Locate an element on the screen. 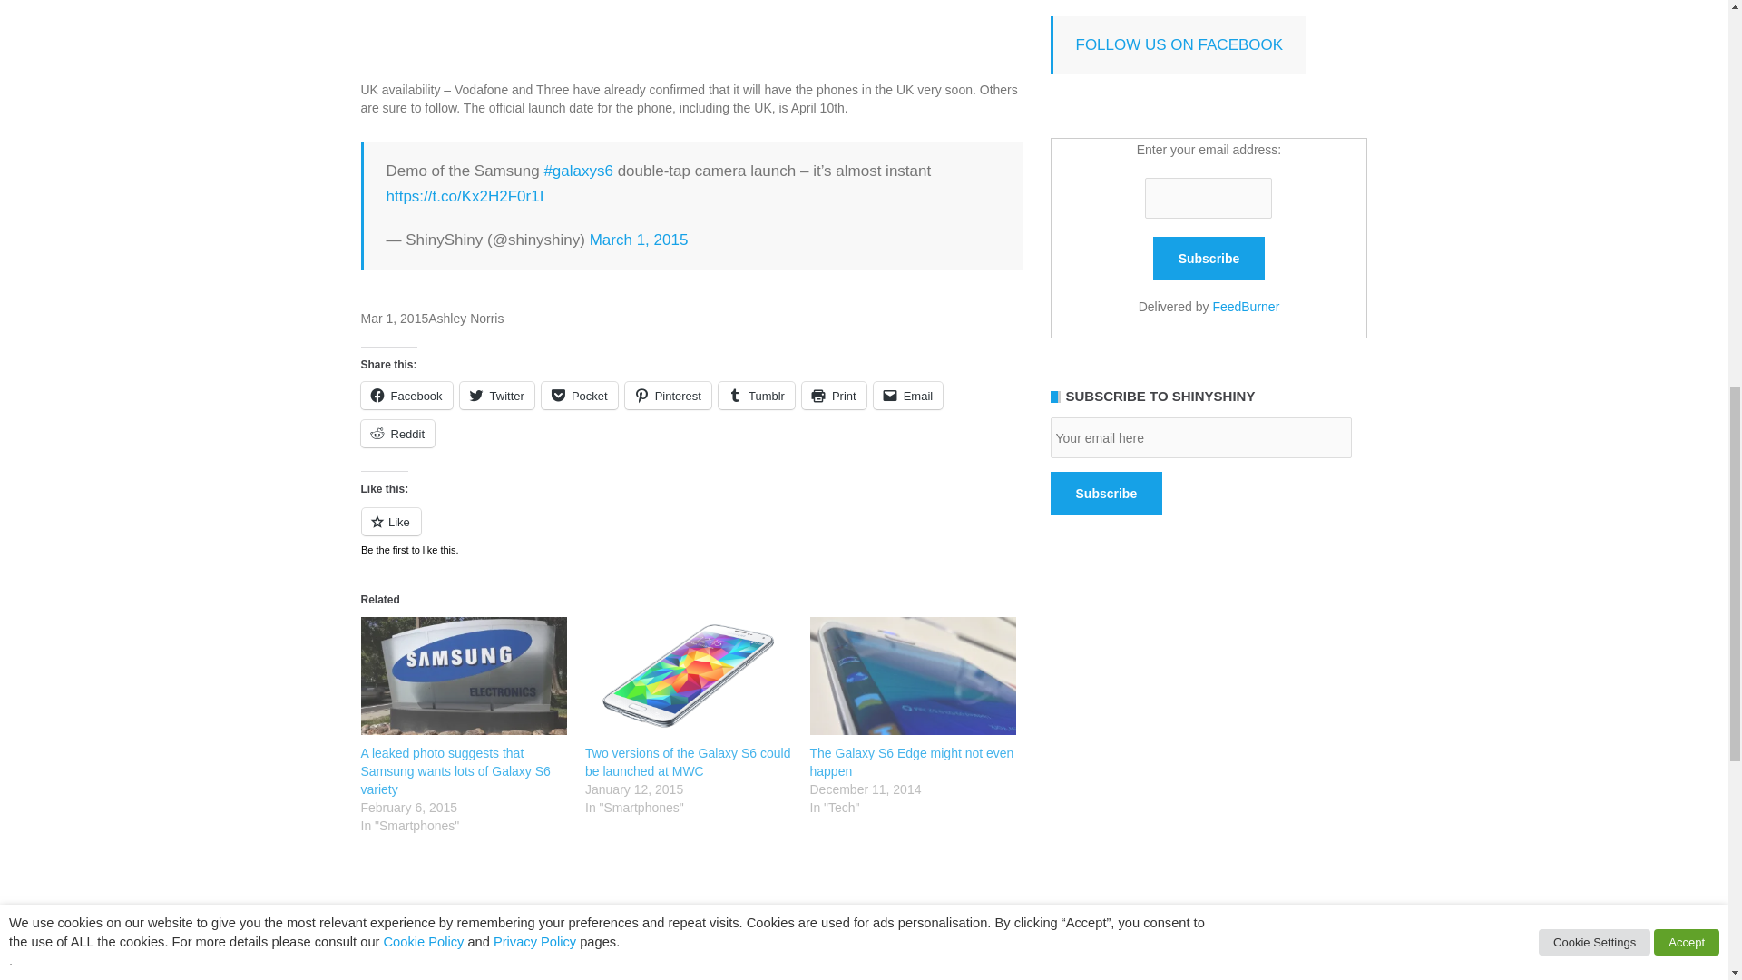 The height and width of the screenshot is (980, 1742). Two versions of the Galaxy S6 could be launched at MWC is located at coordinates (688, 761).